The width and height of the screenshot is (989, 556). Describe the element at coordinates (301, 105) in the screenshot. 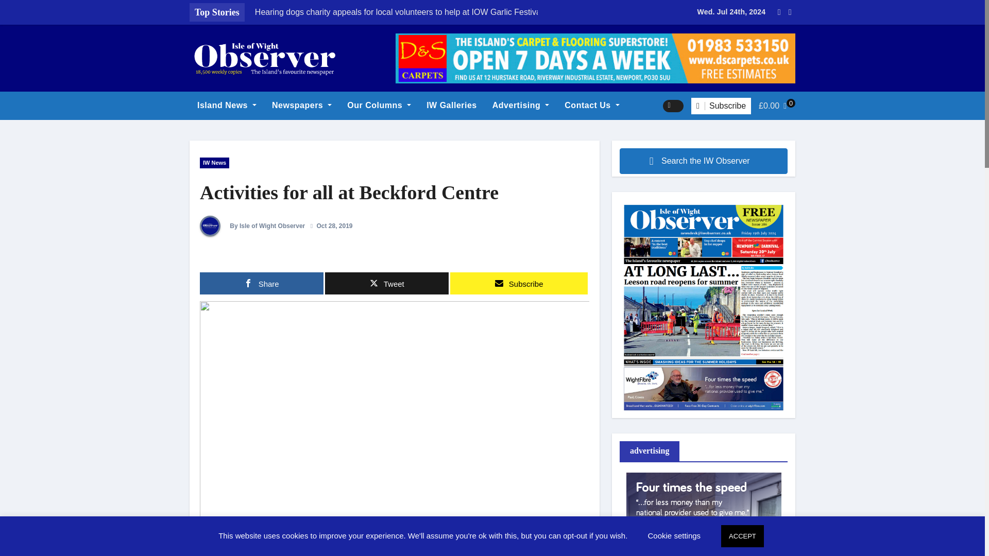

I see `Newspapers` at that location.